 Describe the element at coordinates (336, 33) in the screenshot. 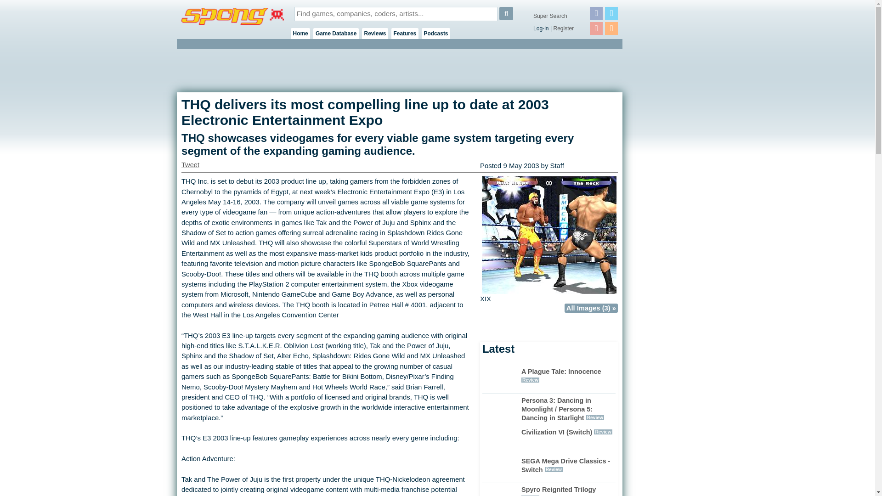

I see `Game Database` at that location.